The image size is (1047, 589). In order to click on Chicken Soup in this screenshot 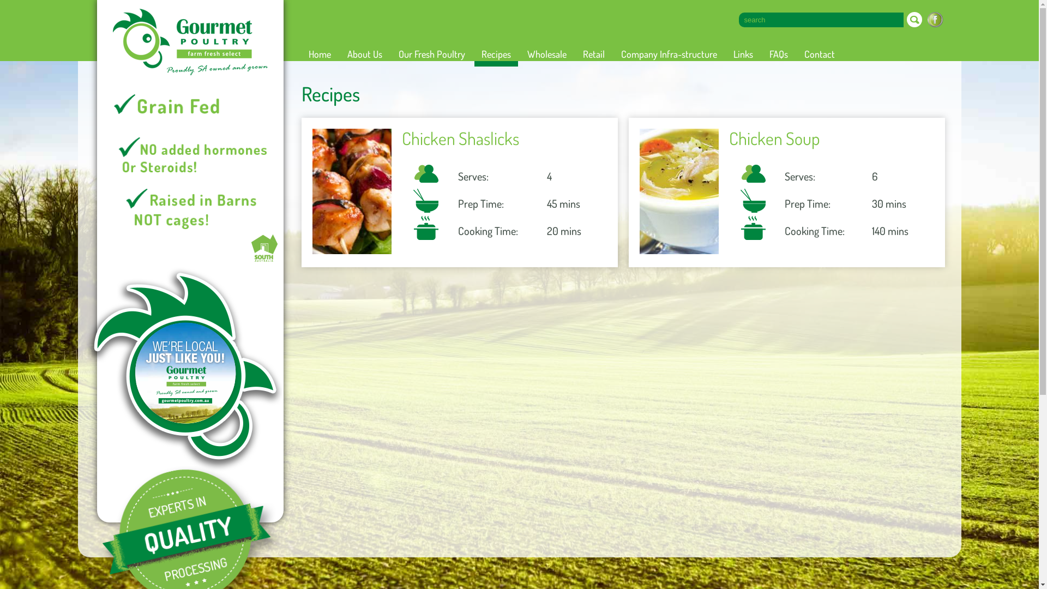, I will do `click(829, 139)`.